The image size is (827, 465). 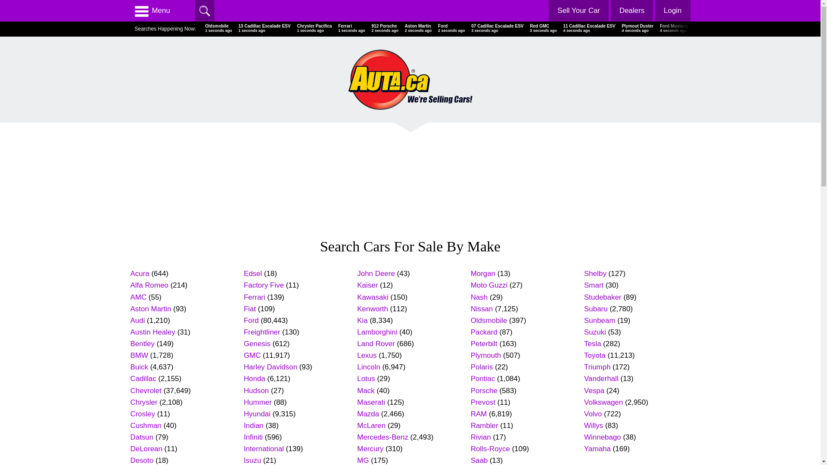 What do you see at coordinates (264, 285) in the screenshot?
I see `Factory Five` at bounding box center [264, 285].